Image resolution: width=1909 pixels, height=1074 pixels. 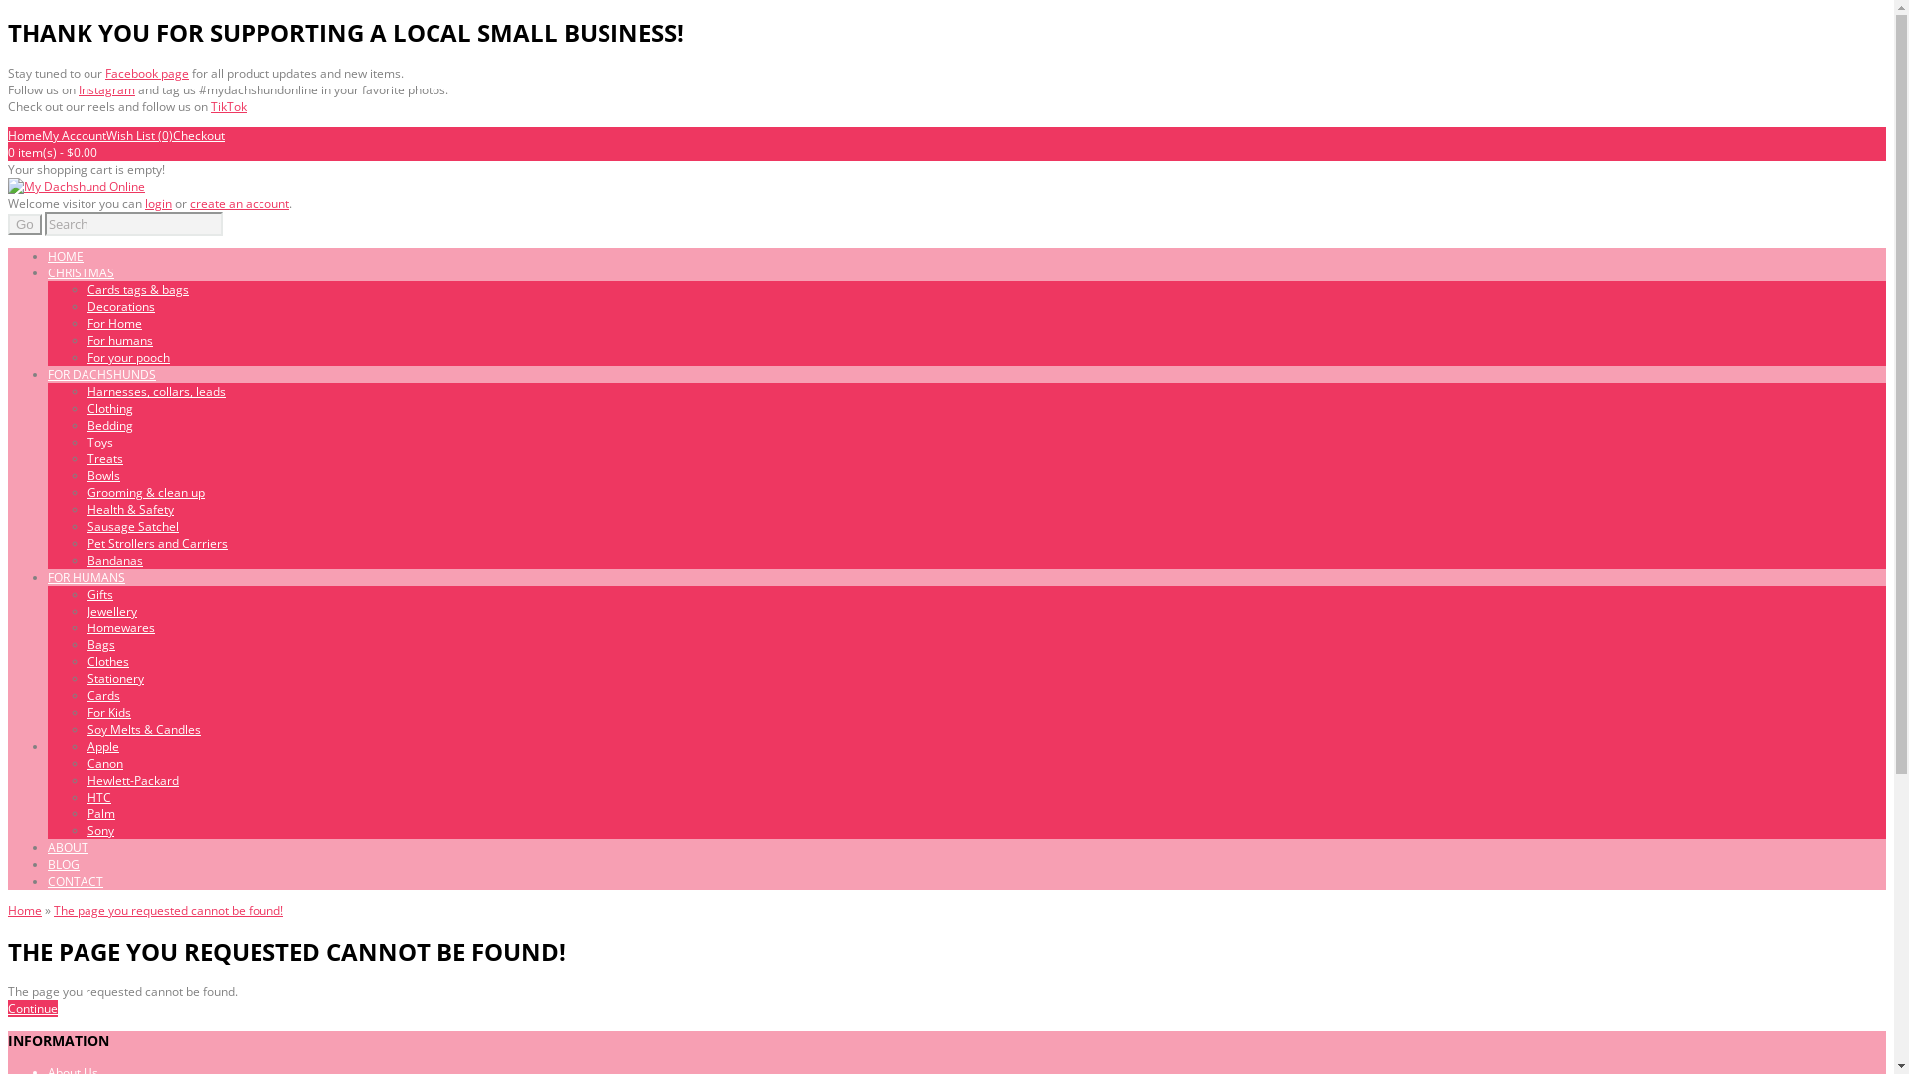 What do you see at coordinates (131, 509) in the screenshot?
I see `Health & Safety` at bounding box center [131, 509].